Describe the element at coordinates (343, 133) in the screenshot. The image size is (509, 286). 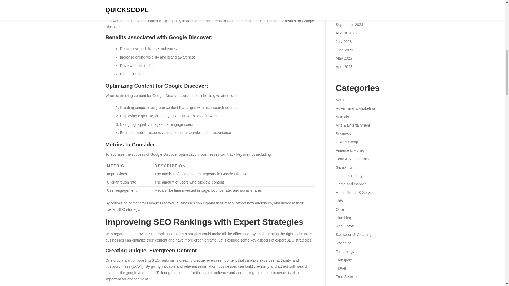
I see `Business` at that location.